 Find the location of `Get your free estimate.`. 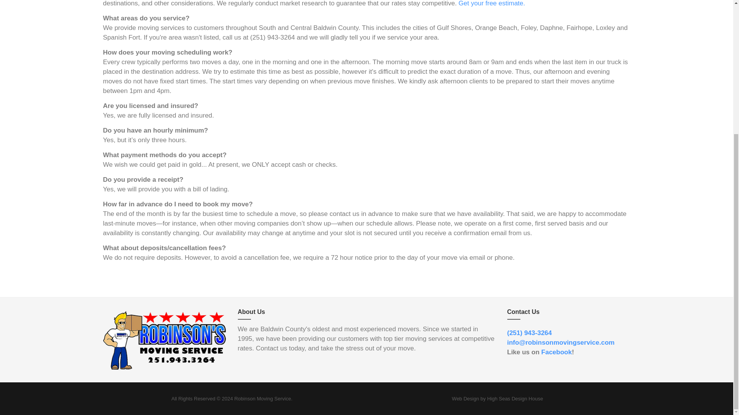

Get your free estimate. is located at coordinates (491, 3).